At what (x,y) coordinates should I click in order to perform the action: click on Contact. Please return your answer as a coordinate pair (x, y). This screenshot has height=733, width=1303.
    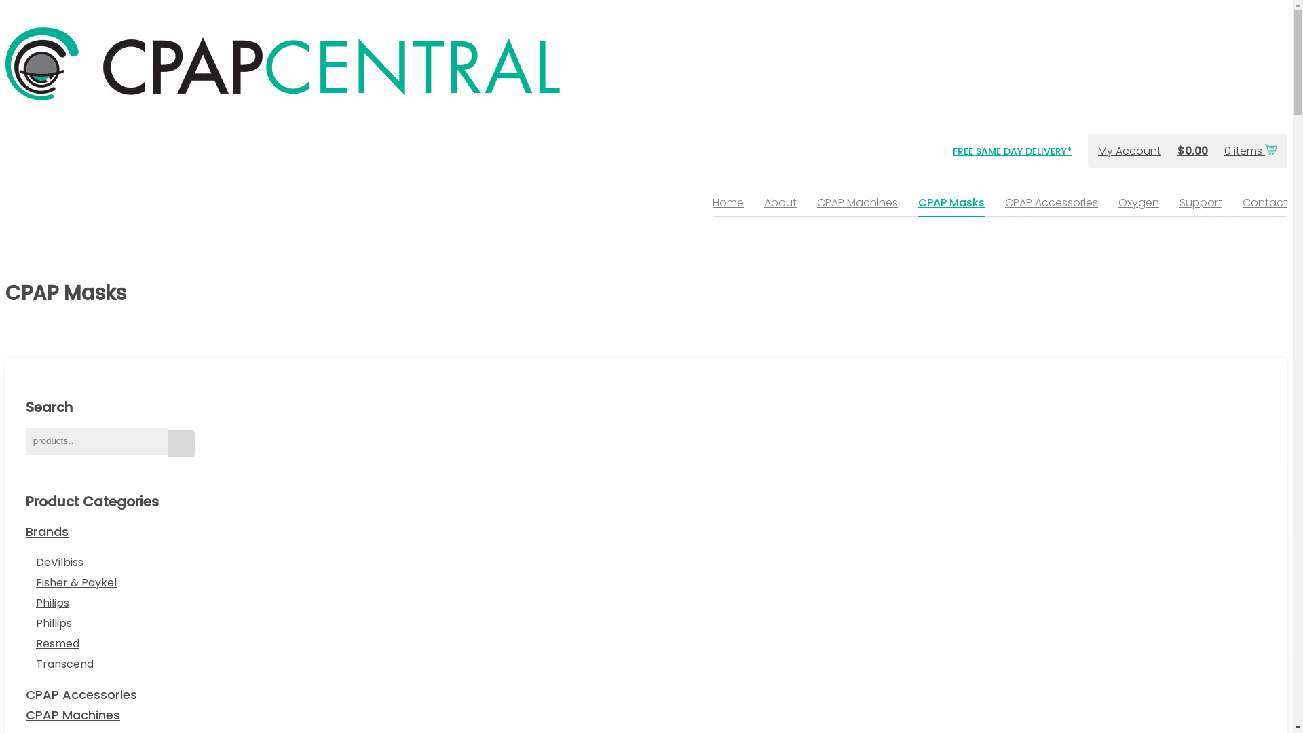
    Looking at the image, I should click on (1265, 206).